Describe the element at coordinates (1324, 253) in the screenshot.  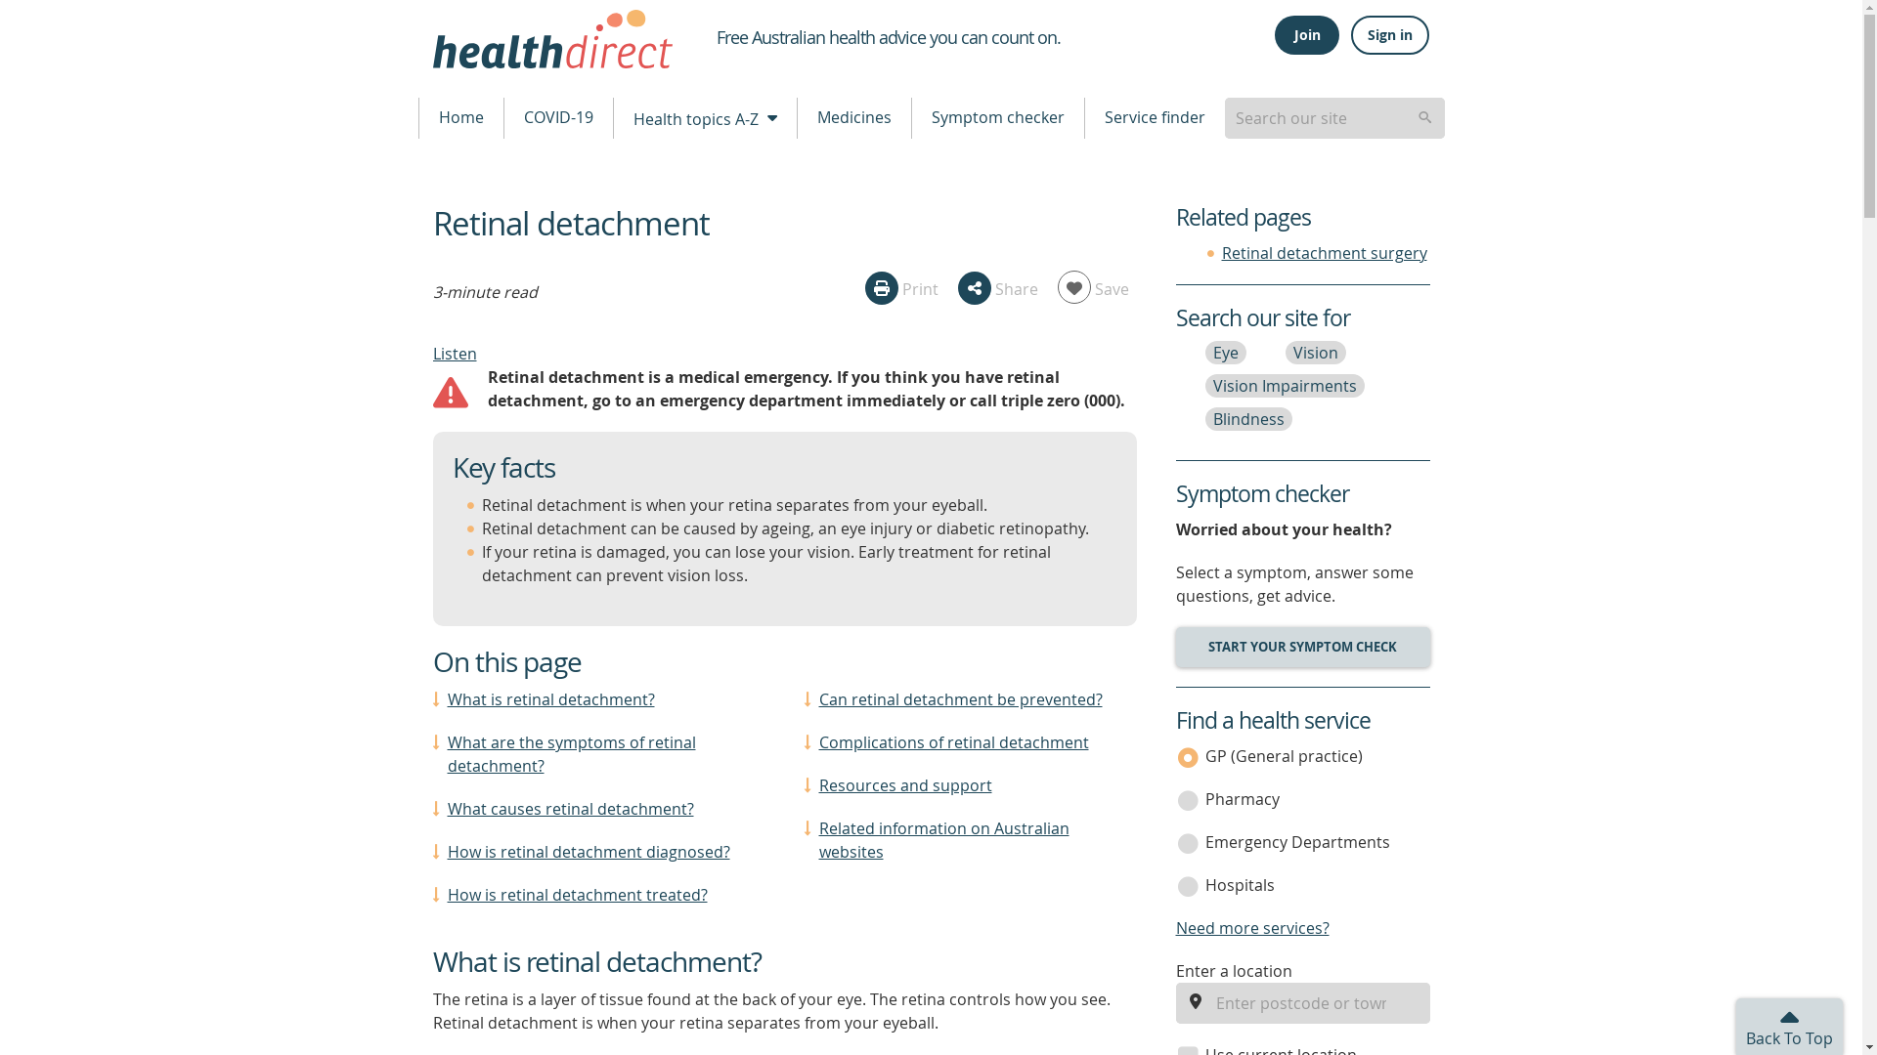
I see `Retinal detachment surgery` at that location.